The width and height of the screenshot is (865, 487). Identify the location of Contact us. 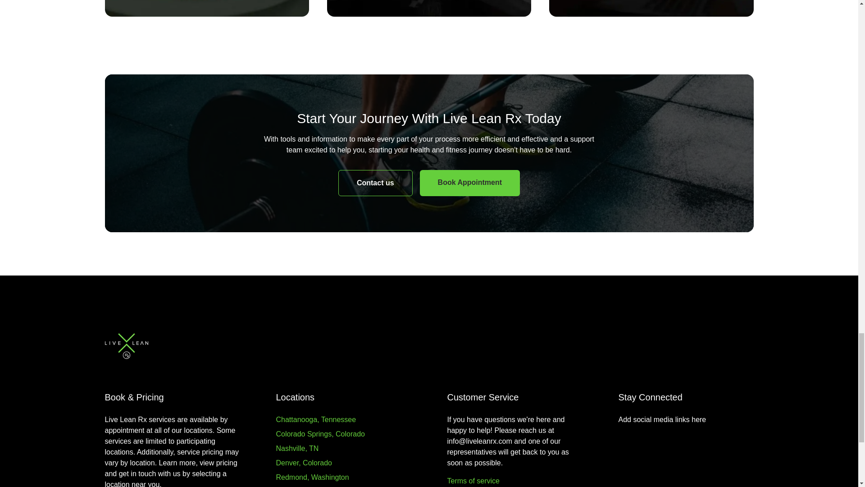
(375, 183).